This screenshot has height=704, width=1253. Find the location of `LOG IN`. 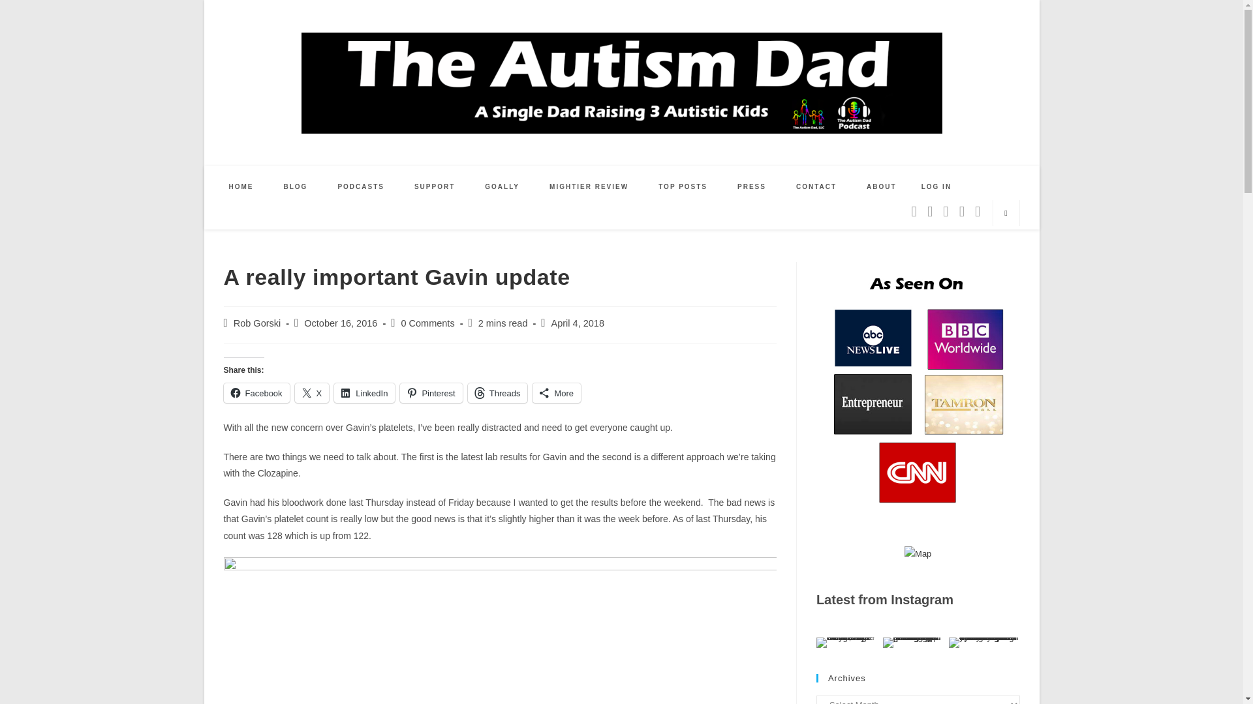

LOG IN is located at coordinates (936, 186).